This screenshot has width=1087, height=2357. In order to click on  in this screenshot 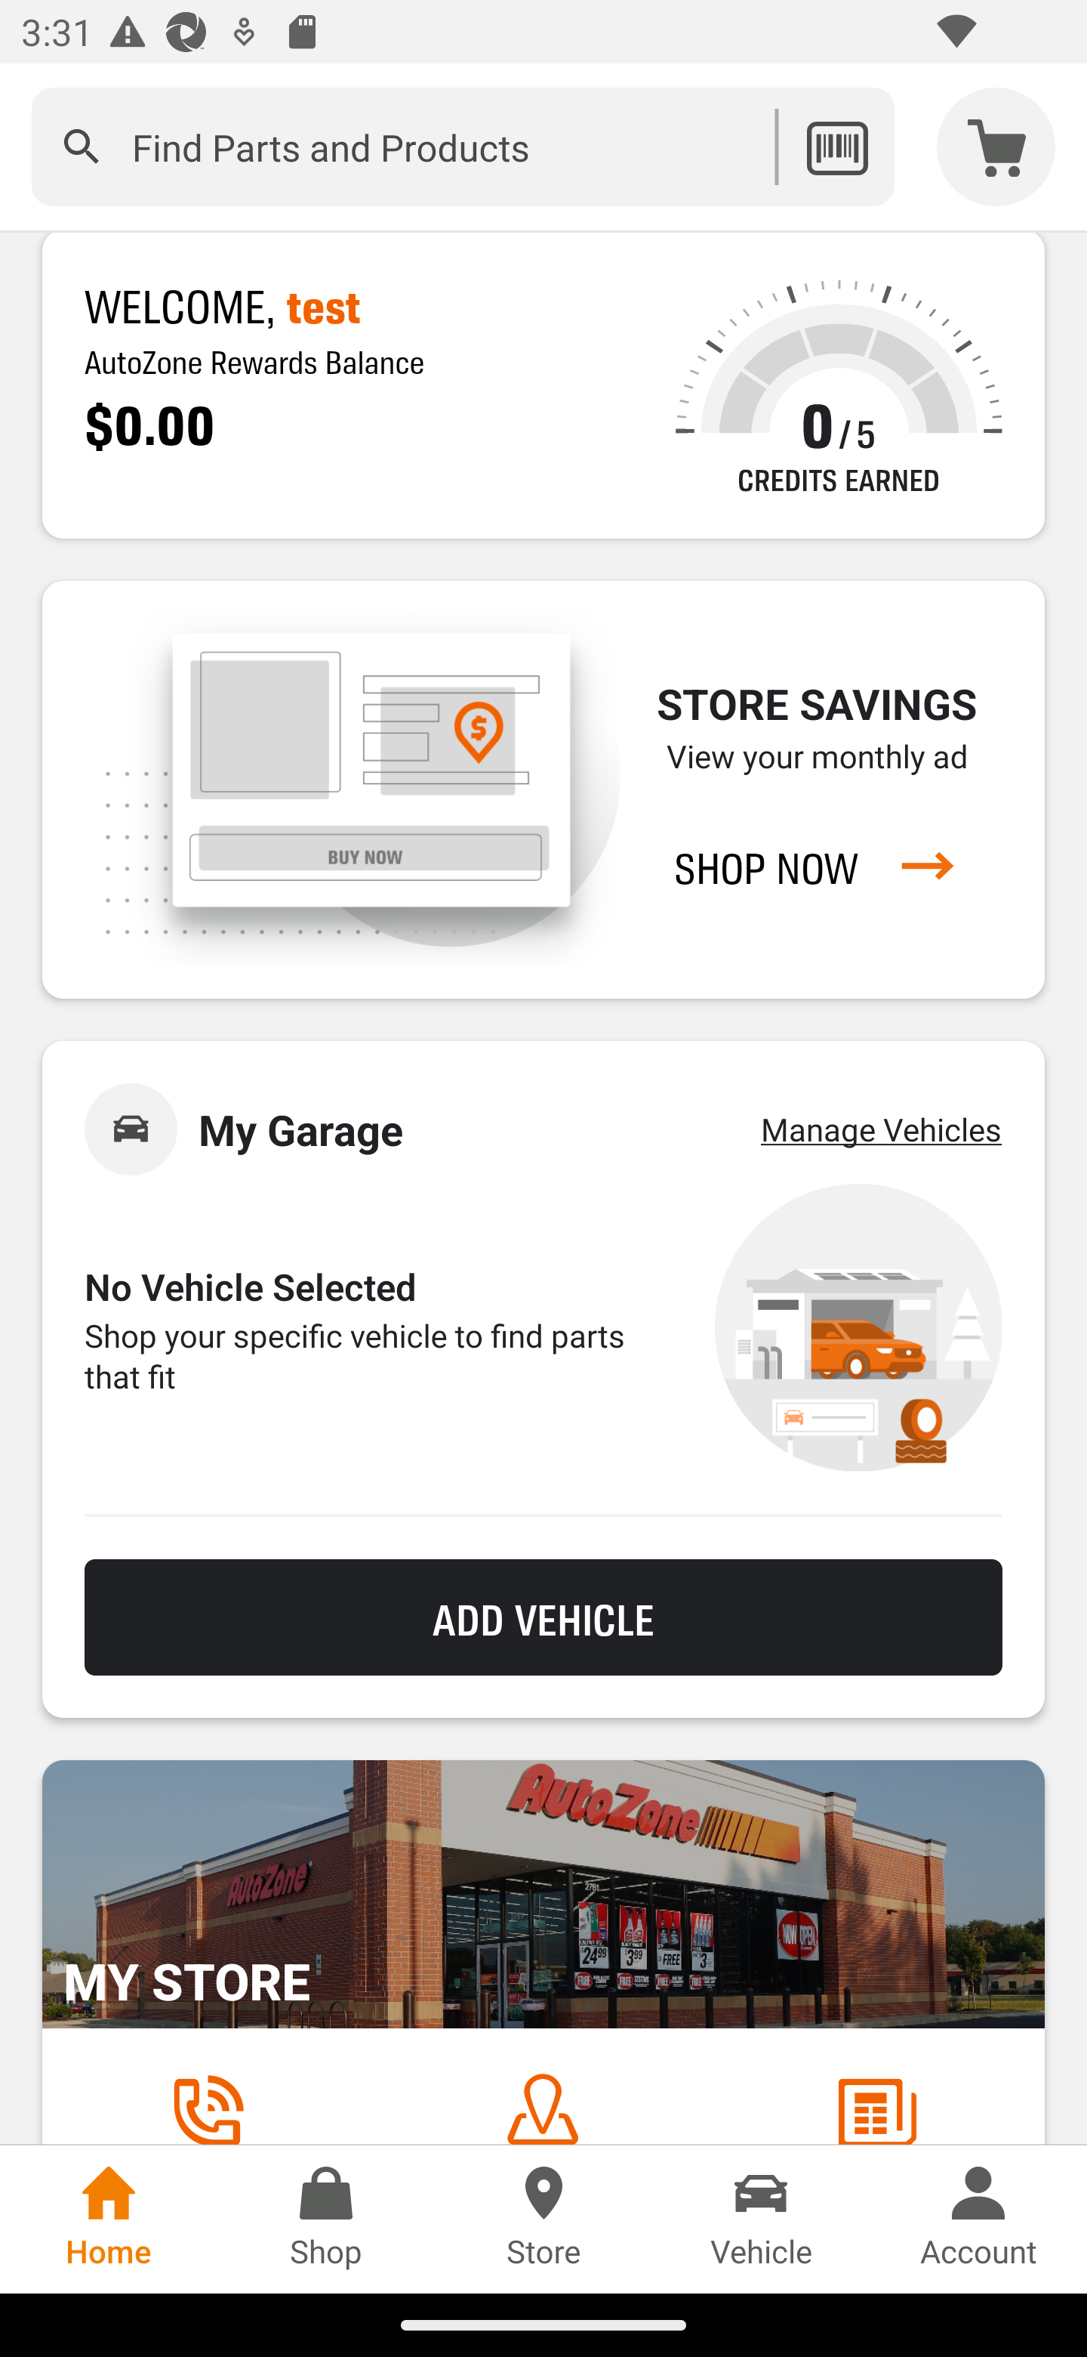, I will do `click(82, 147)`.